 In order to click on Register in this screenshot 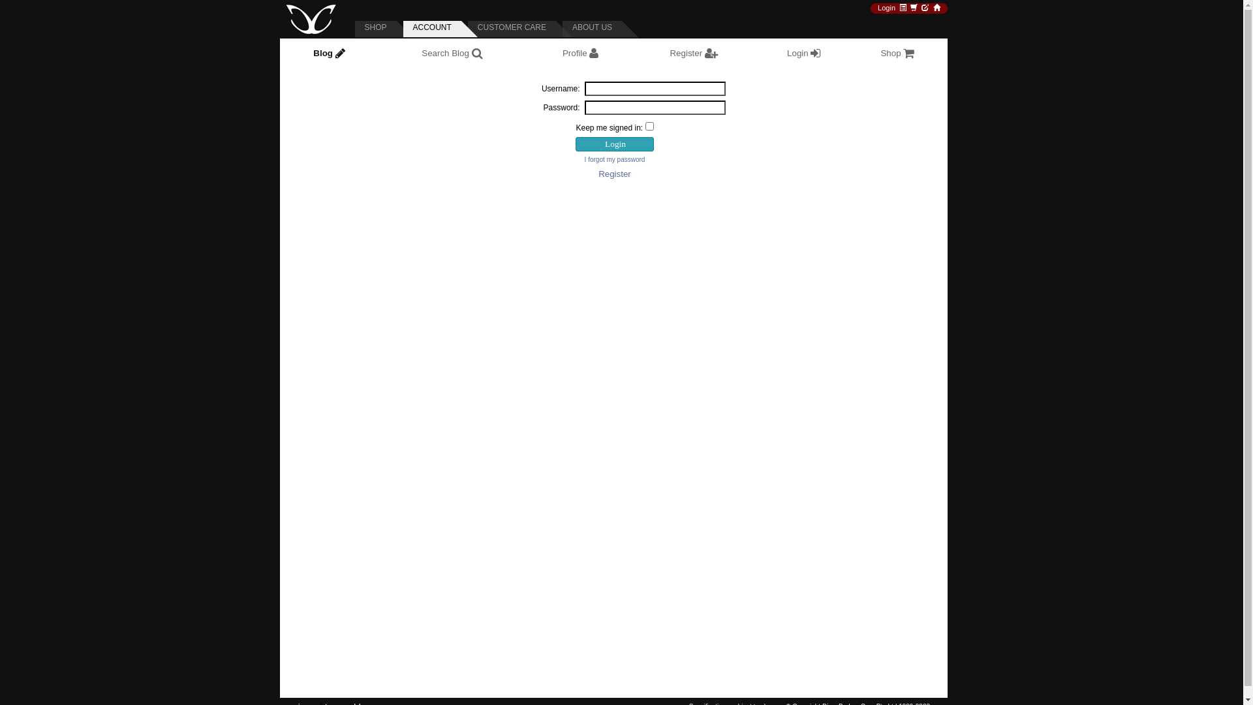, I will do `click(925, 8)`.